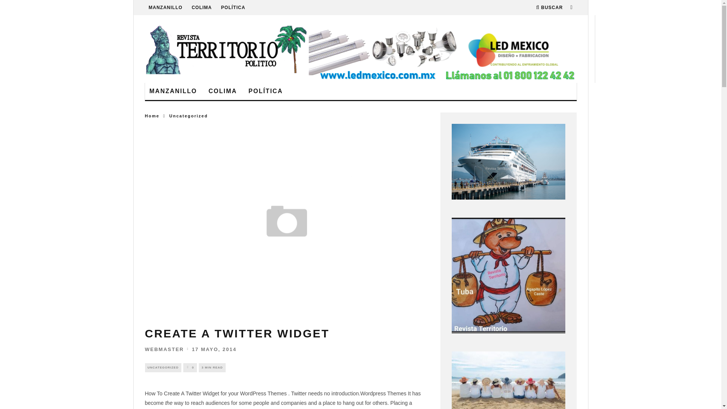 This screenshot has height=409, width=727. I want to click on 3 MIN READ, so click(212, 367).